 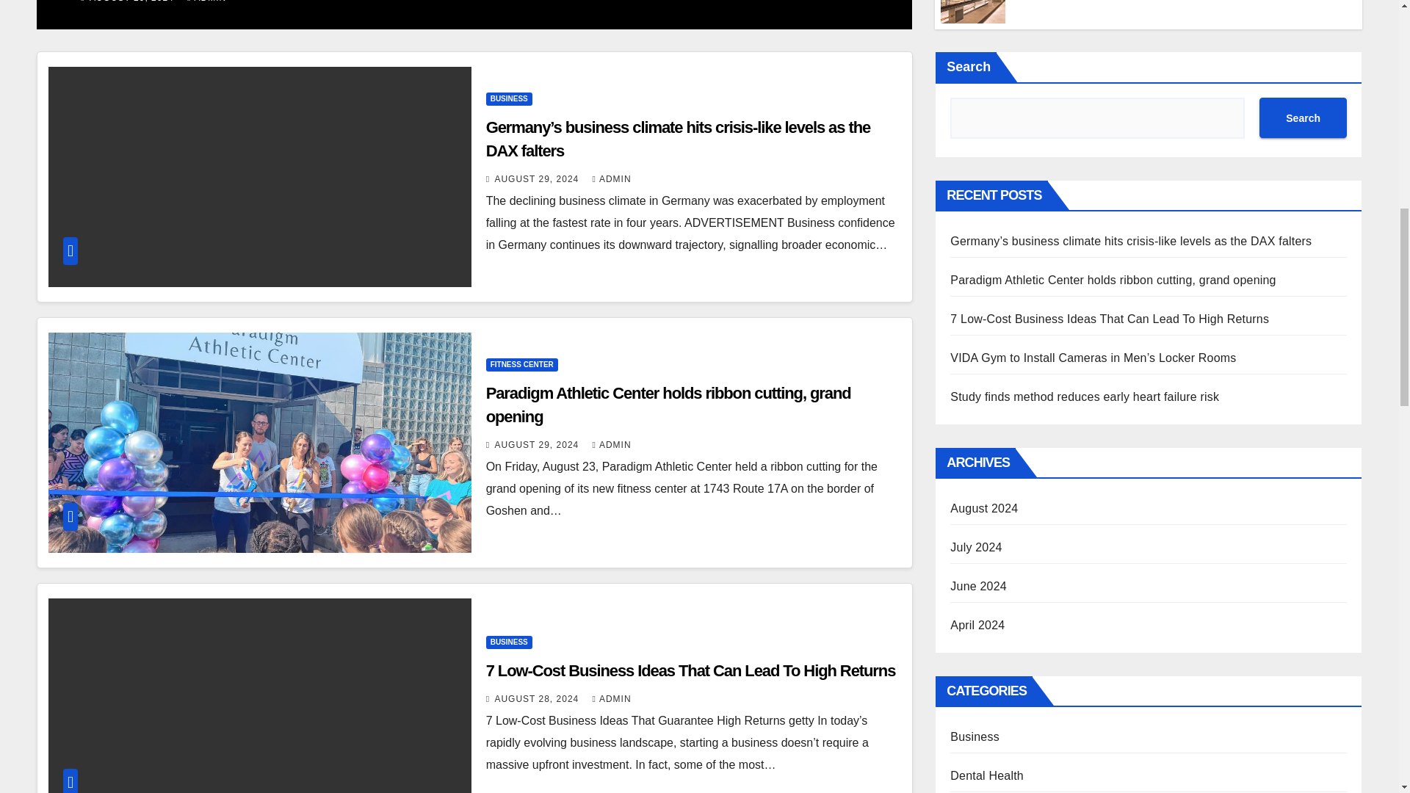 I want to click on ADMIN, so click(x=206, y=1).